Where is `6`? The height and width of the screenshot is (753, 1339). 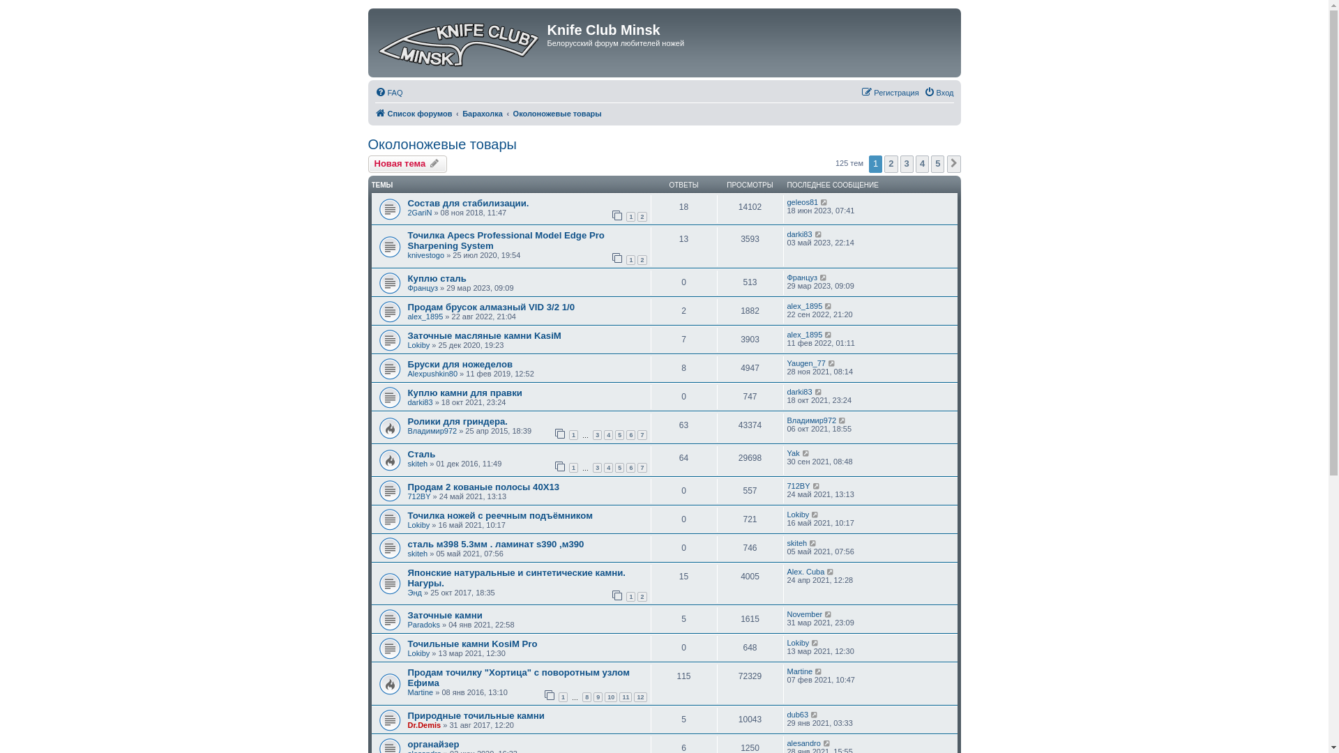
6 is located at coordinates (630, 468).